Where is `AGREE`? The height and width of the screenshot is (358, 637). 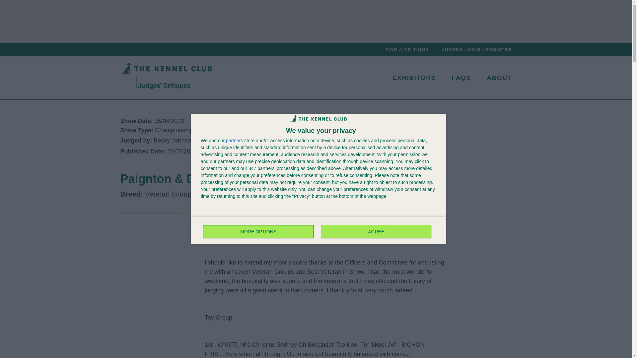
AGREE is located at coordinates (376, 232).